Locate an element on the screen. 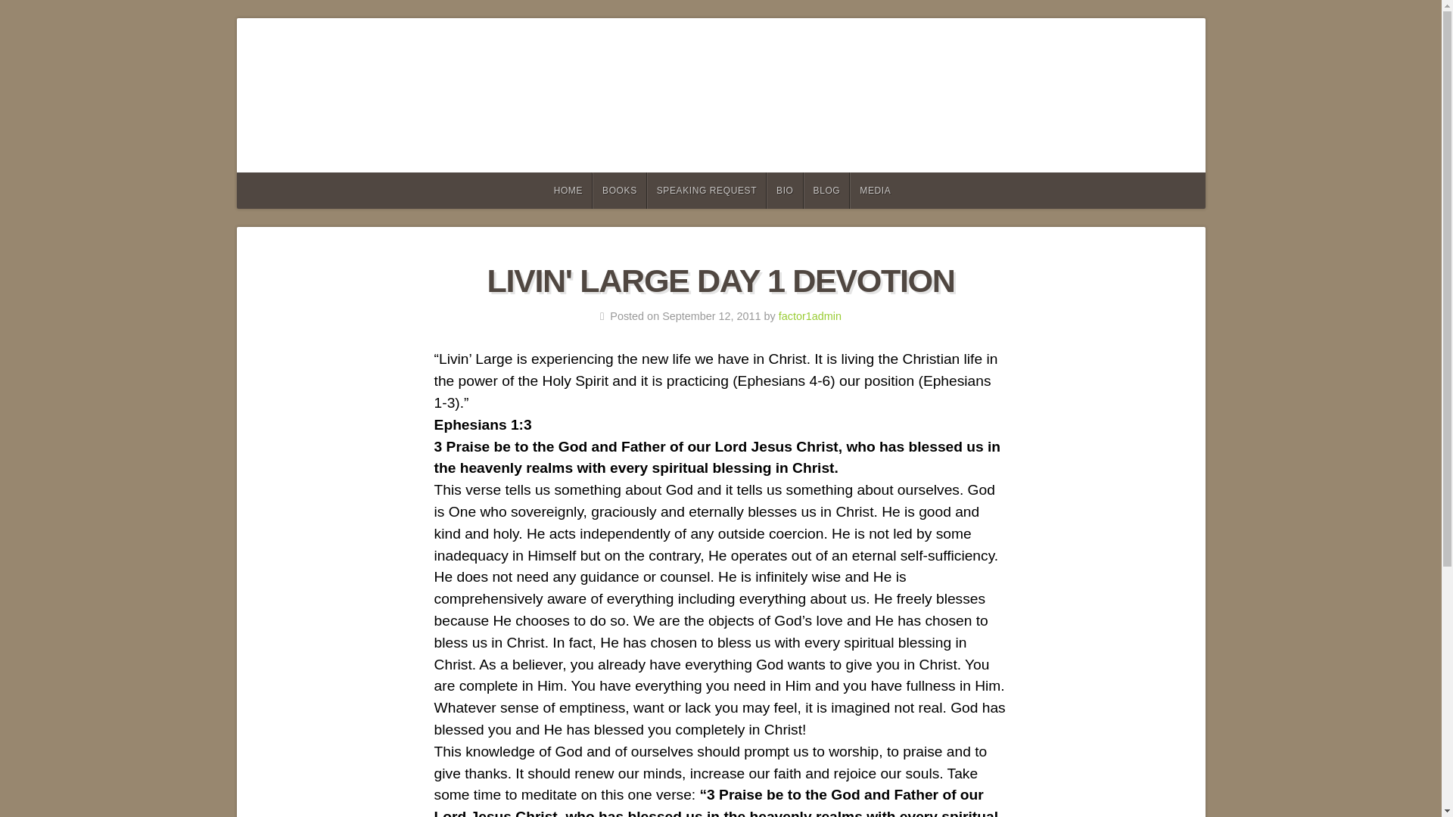  factor1admin is located at coordinates (810, 316).